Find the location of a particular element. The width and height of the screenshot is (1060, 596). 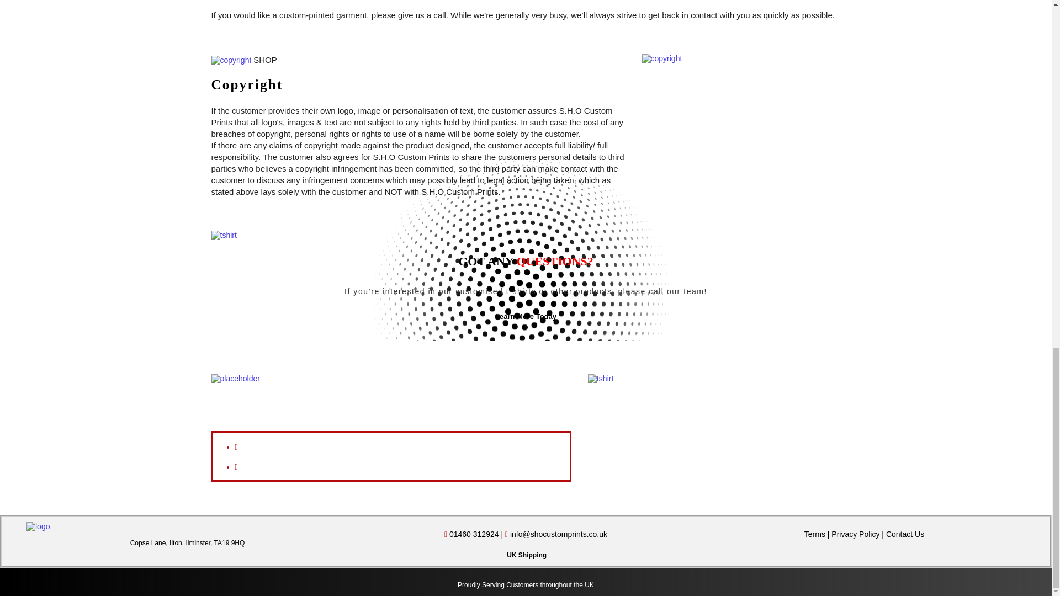

SHOP is located at coordinates (245, 60).